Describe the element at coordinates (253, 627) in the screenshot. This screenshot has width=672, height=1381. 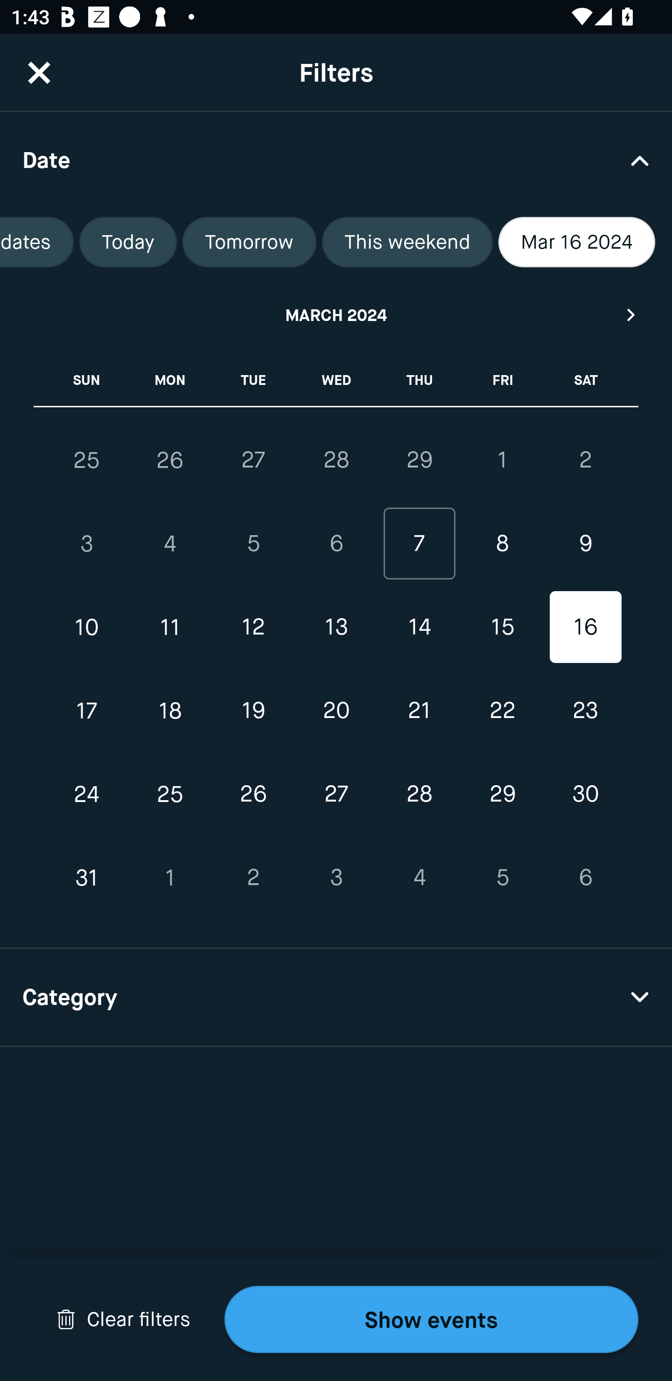
I see `12` at that location.